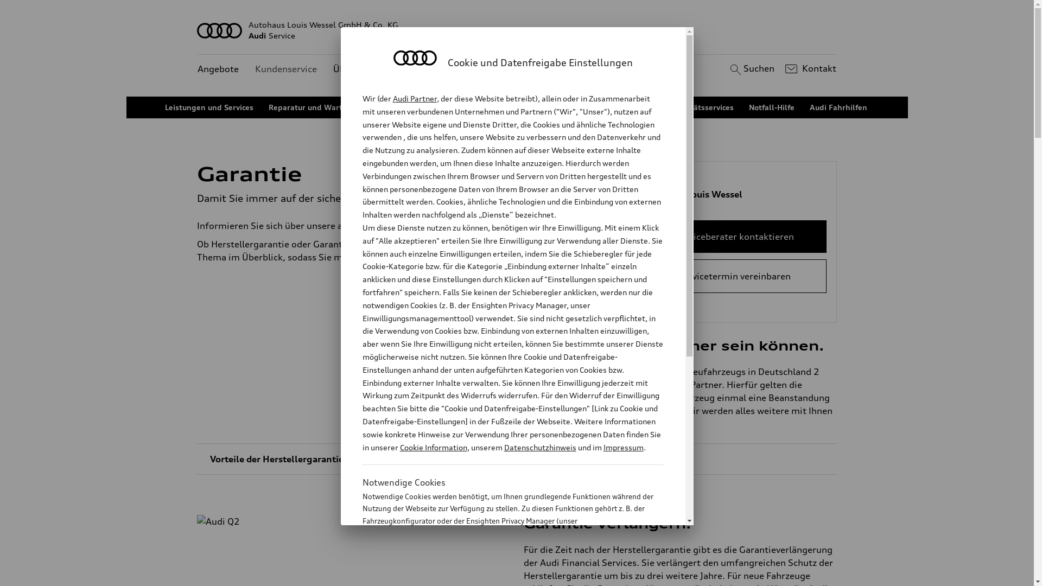  I want to click on Cookie Information, so click(501, 575).